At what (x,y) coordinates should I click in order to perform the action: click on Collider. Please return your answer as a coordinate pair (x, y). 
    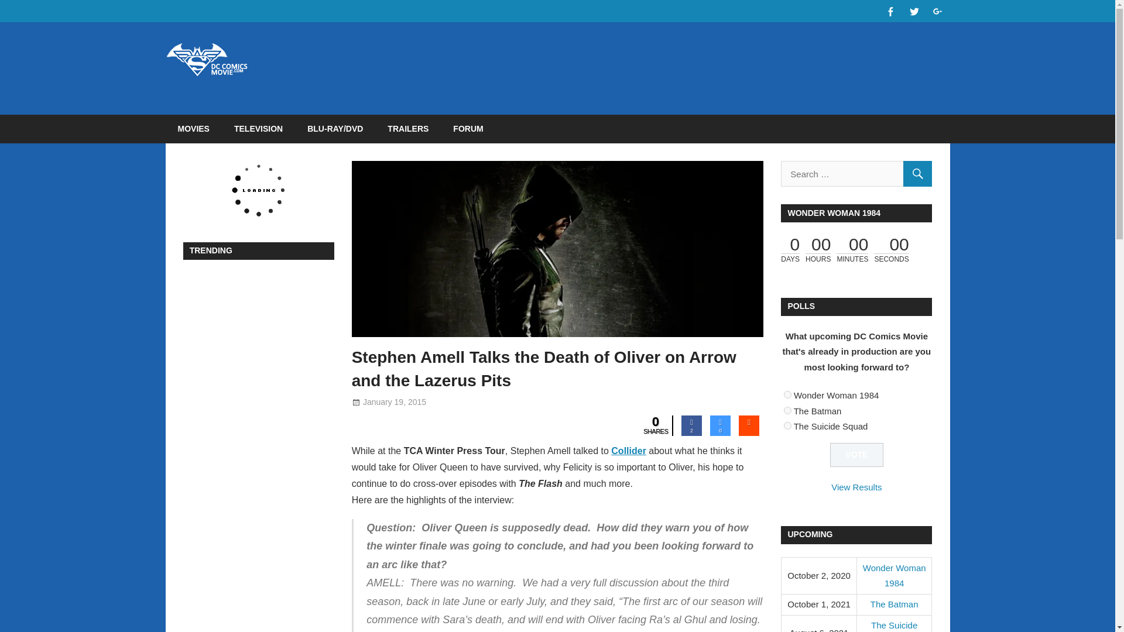
    Looking at the image, I should click on (629, 451).